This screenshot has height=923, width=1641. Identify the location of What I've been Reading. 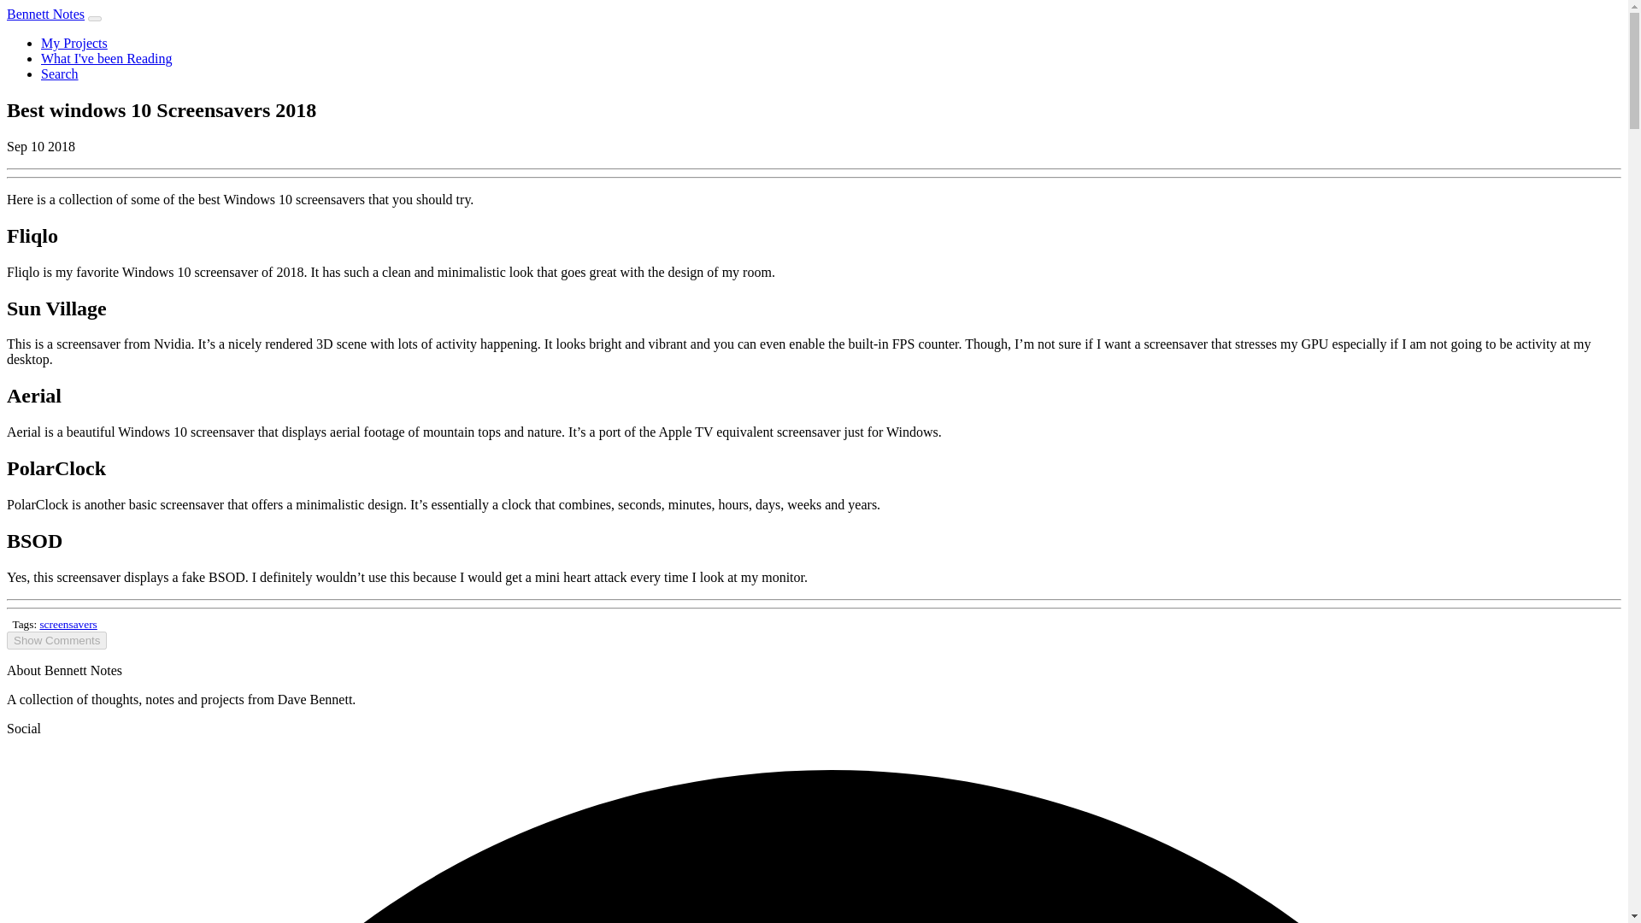
(106, 58).